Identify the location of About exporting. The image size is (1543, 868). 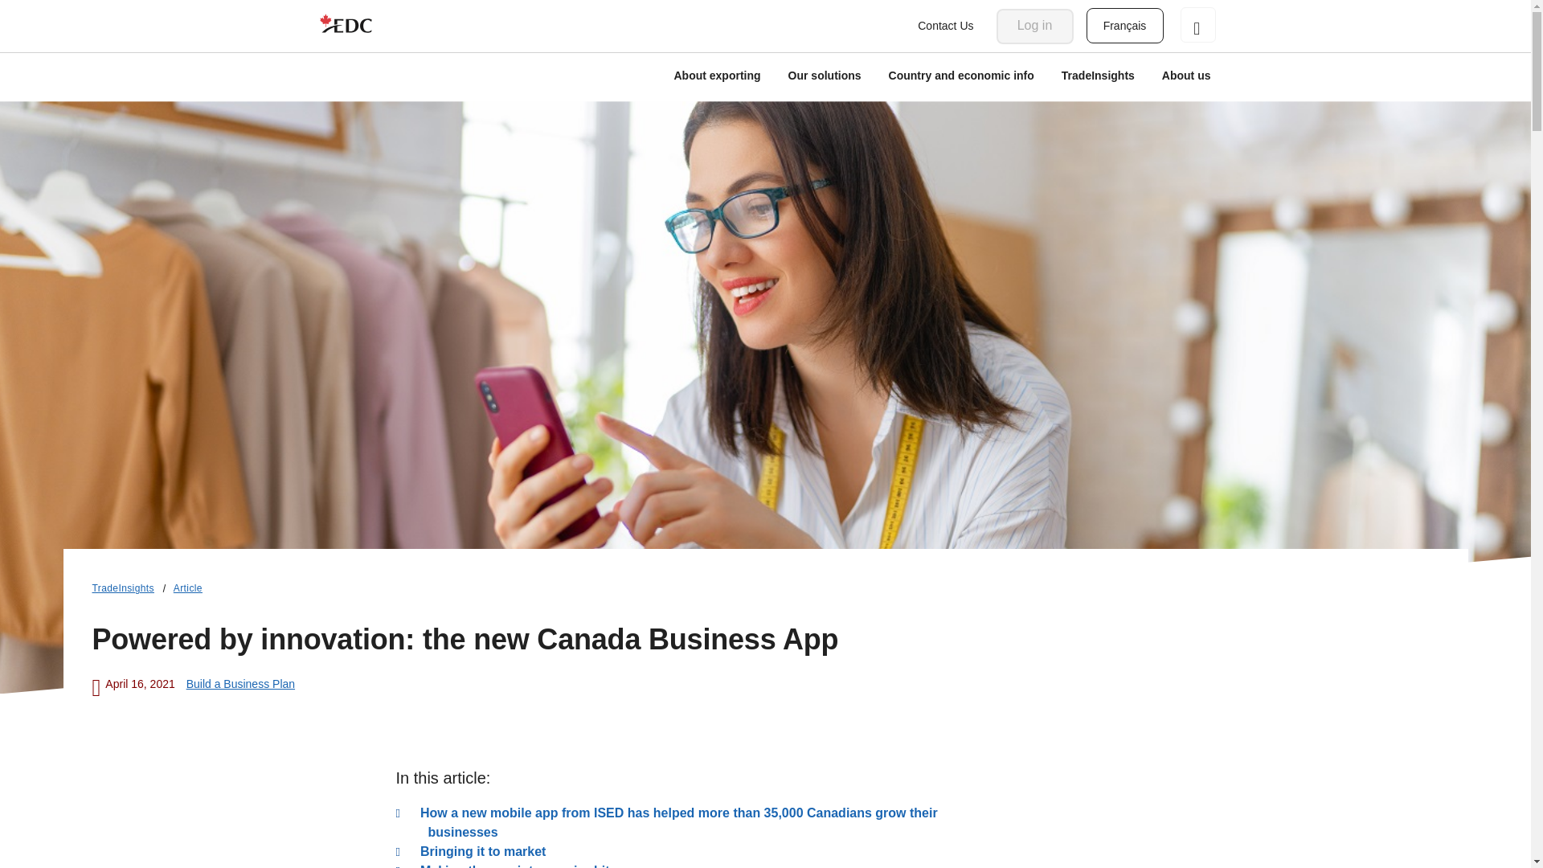
(717, 77).